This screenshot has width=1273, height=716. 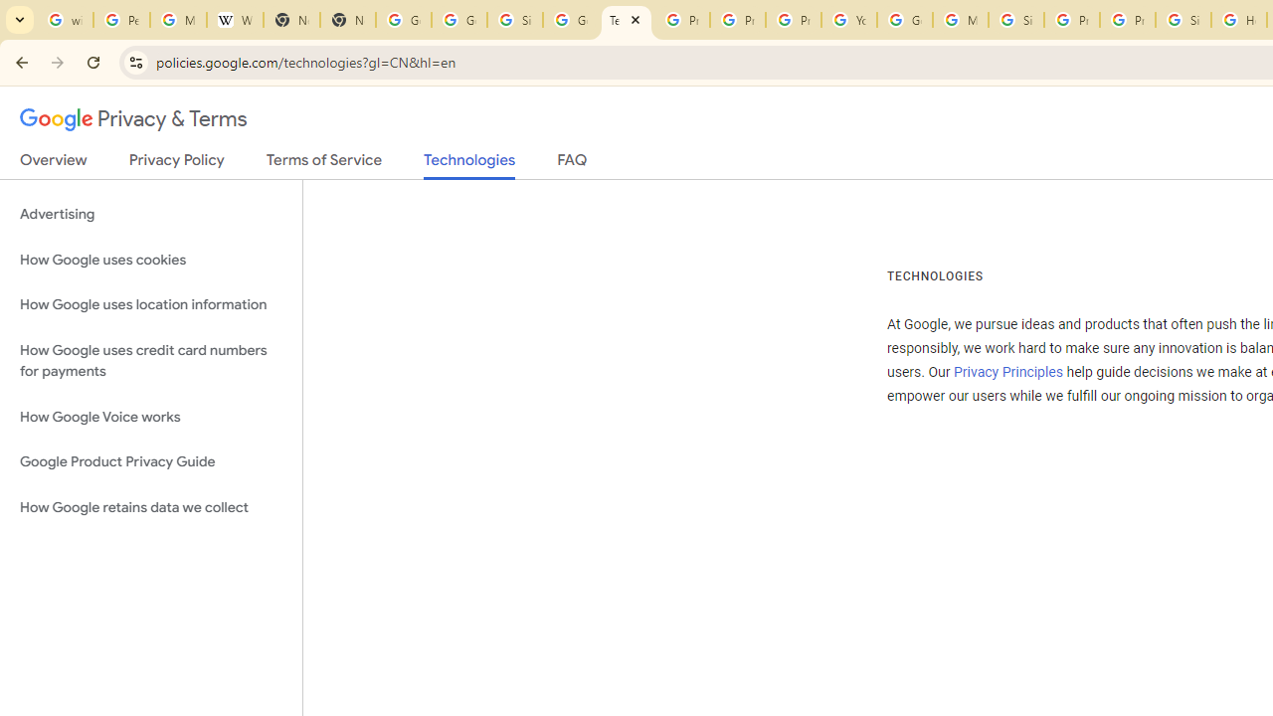 What do you see at coordinates (848, 20) in the screenshot?
I see `YouTube` at bounding box center [848, 20].